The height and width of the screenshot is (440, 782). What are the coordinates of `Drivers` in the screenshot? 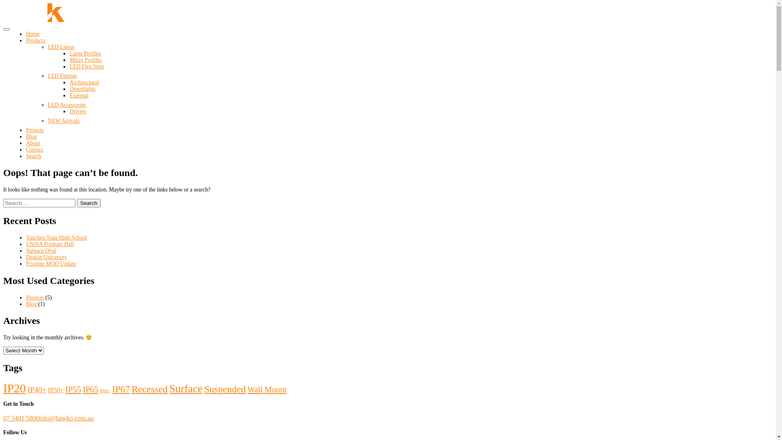 It's located at (78, 112).